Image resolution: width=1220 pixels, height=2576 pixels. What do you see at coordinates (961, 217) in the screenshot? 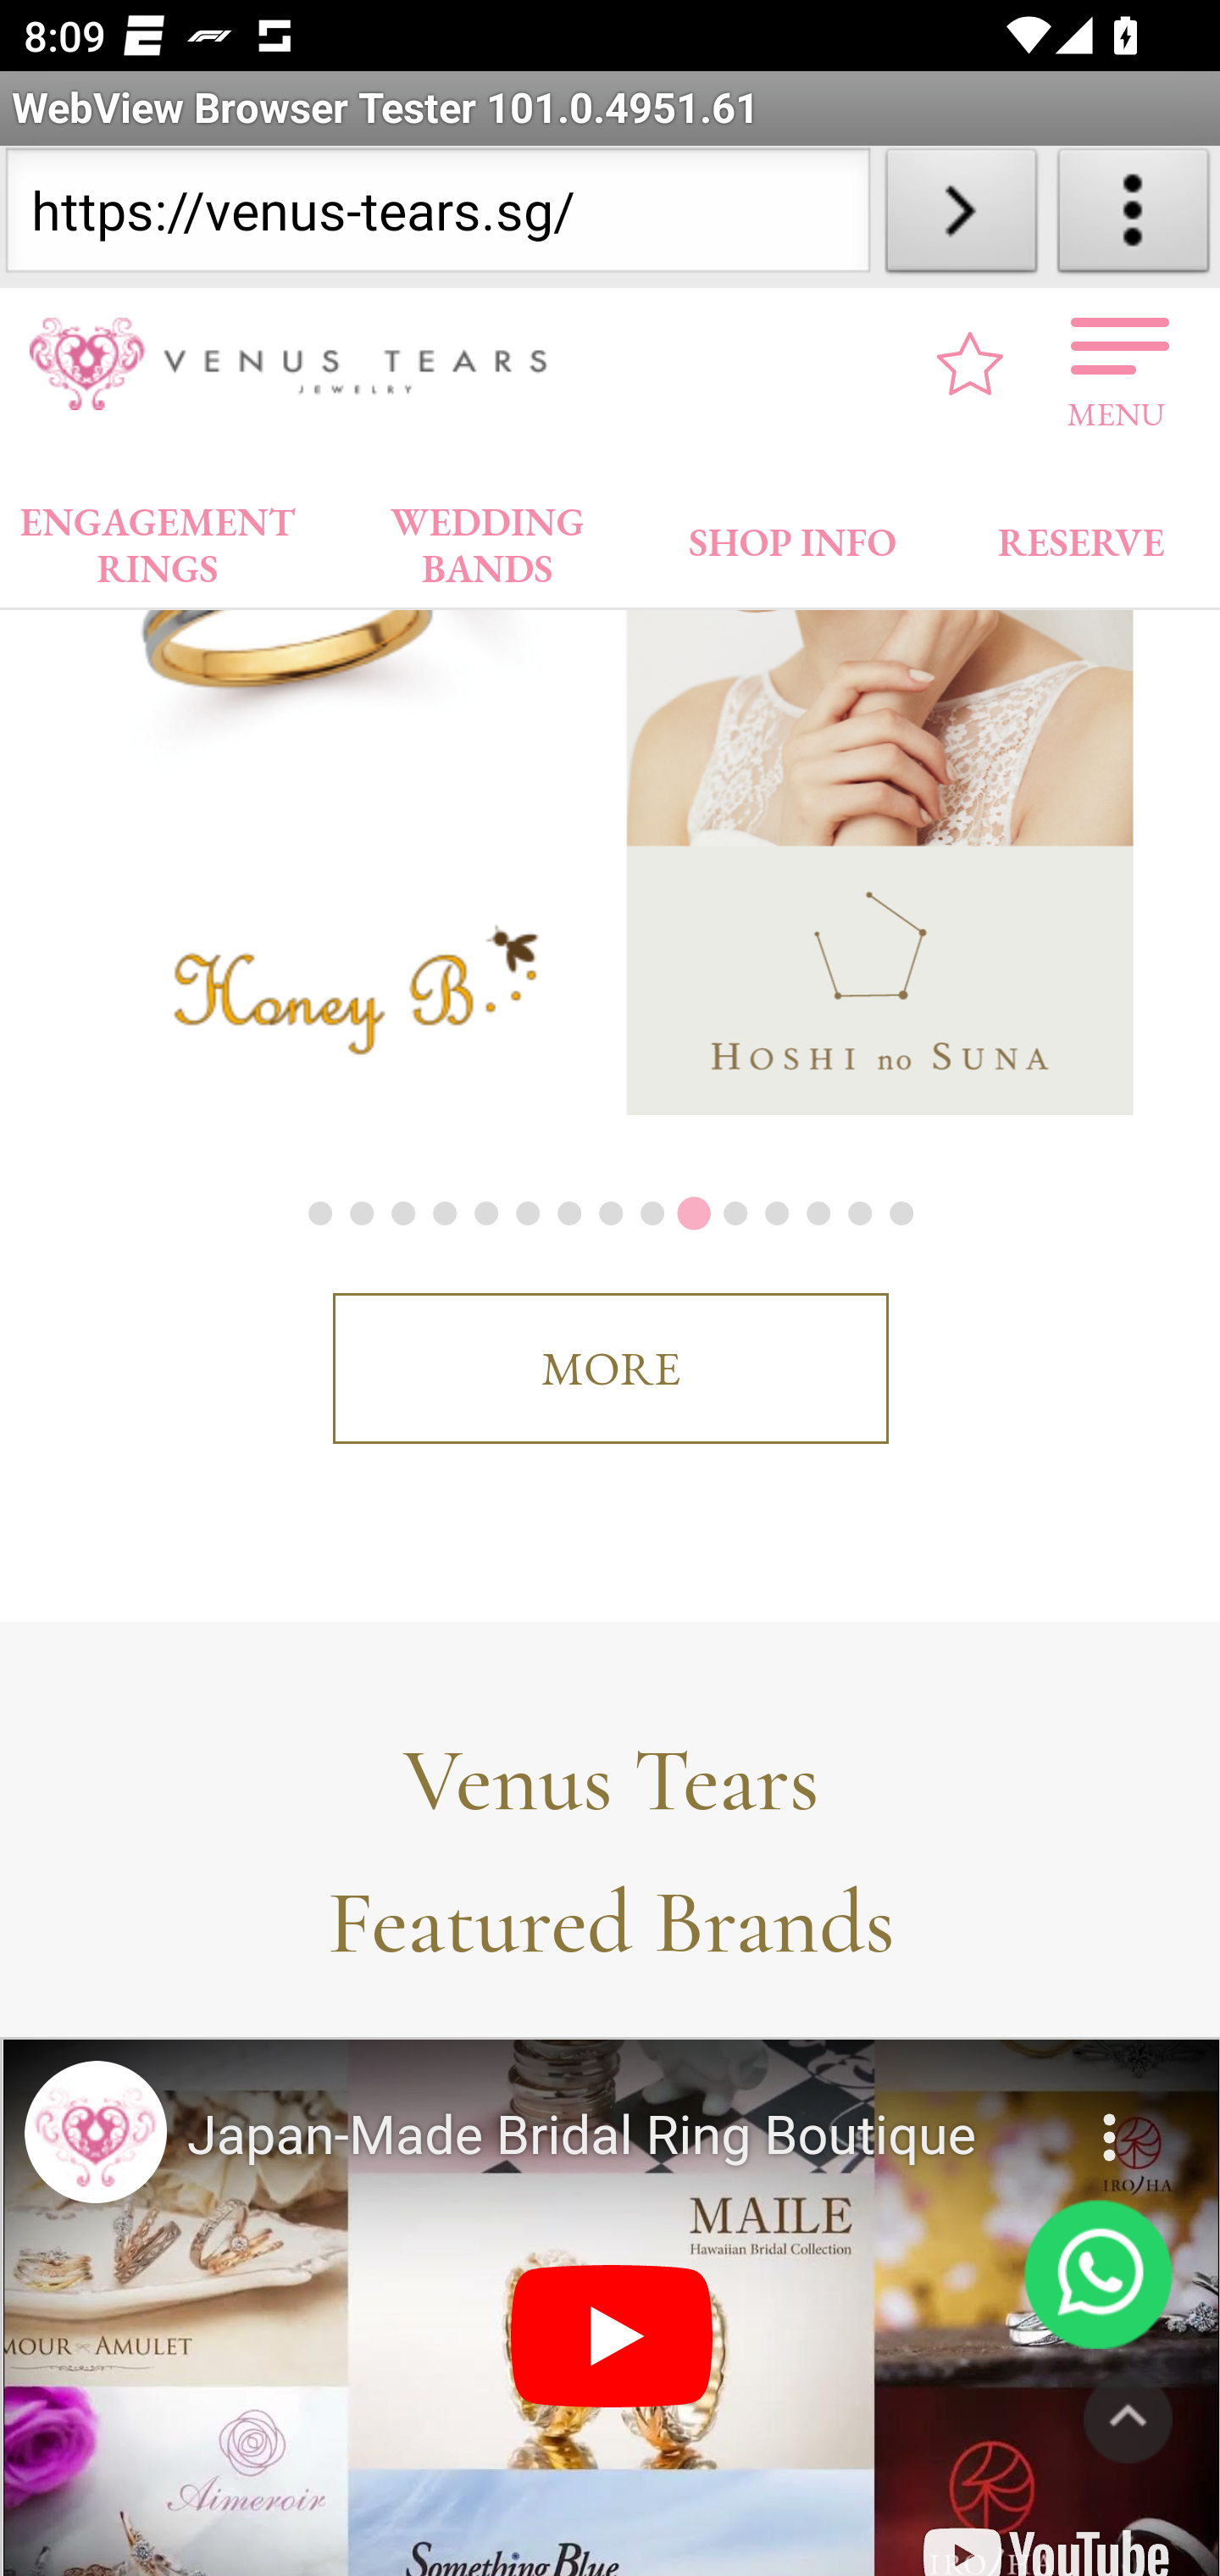
I see `Load URL` at bounding box center [961, 217].